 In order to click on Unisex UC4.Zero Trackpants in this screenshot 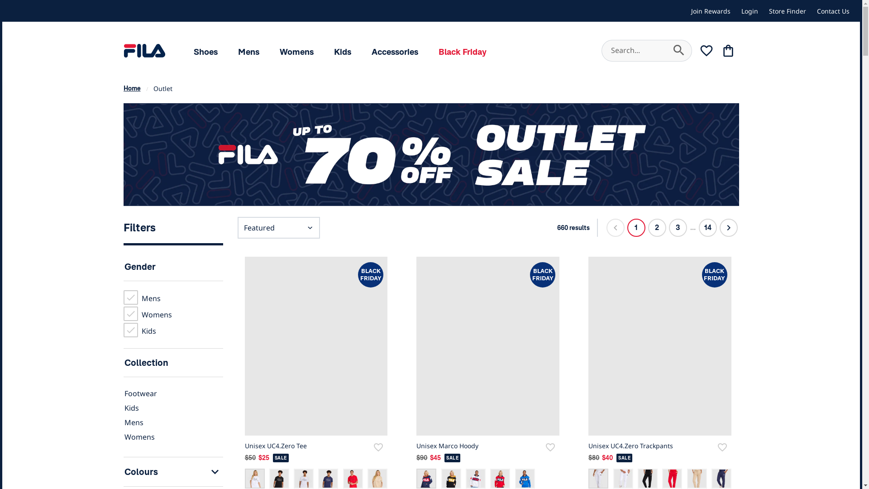, I will do `click(631, 446)`.